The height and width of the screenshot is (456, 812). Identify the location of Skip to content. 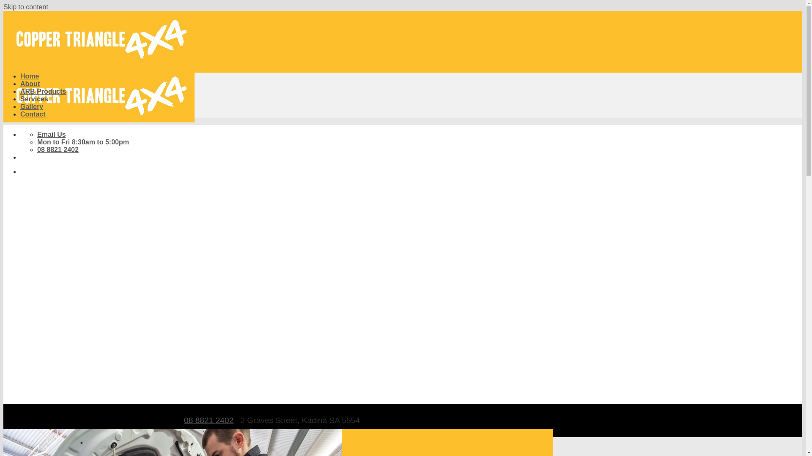
(26, 7).